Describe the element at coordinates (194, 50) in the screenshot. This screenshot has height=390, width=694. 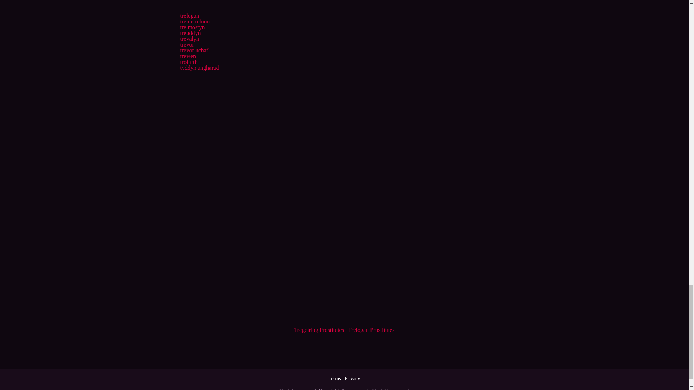
I see `trevor uchaf` at that location.